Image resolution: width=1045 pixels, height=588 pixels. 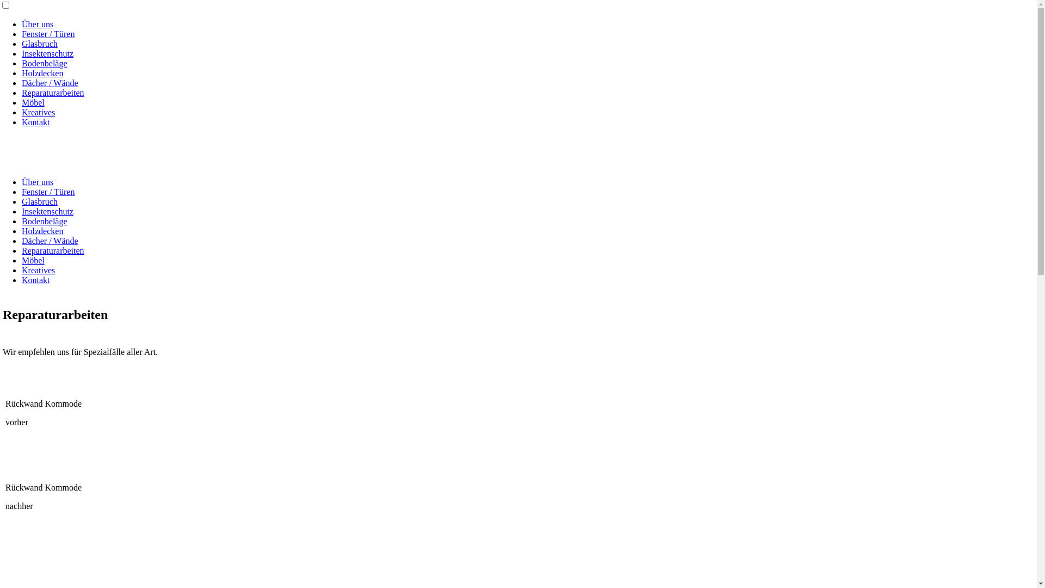 What do you see at coordinates (36, 122) in the screenshot?
I see `Kontakt` at bounding box center [36, 122].